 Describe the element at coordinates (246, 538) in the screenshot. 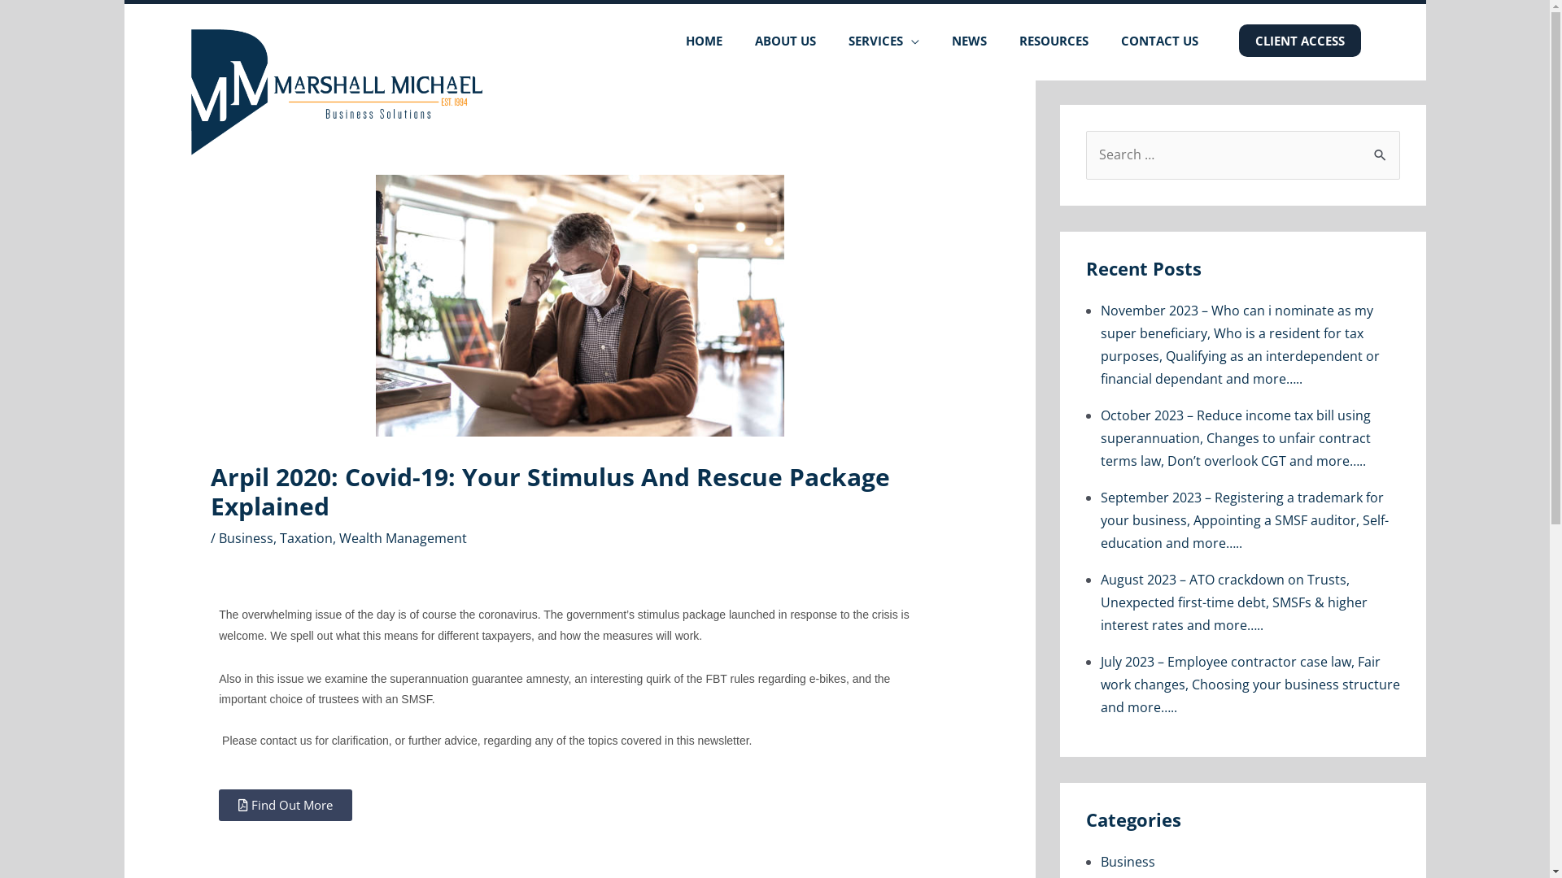

I see `Business` at that location.